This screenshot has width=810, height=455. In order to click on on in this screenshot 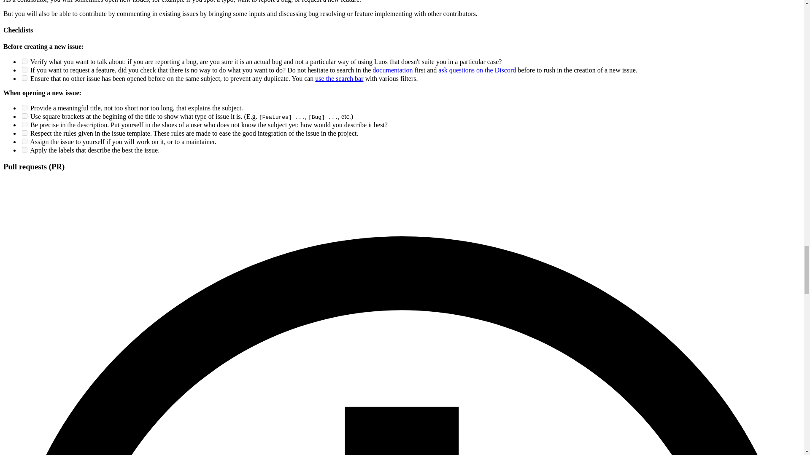, I will do `click(24, 69)`.